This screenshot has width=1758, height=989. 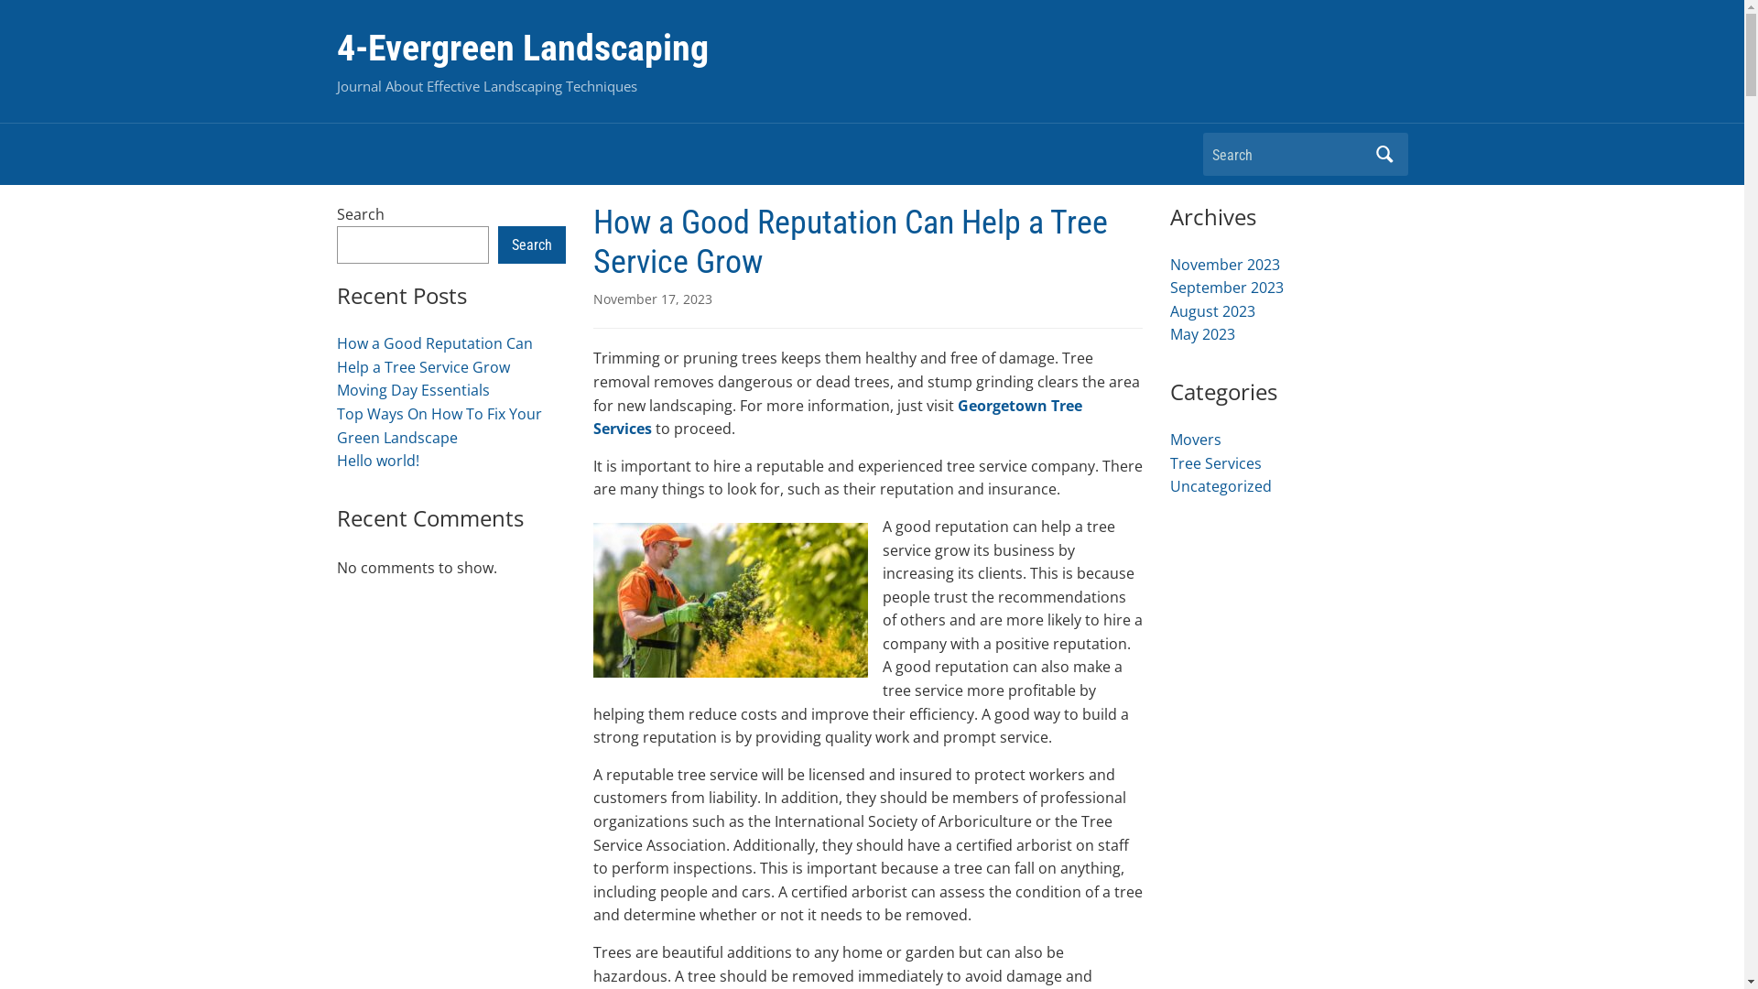 What do you see at coordinates (414, 390) in the screenshot?
I see `Moving Day Essentials` at bounding box center [414, 390].